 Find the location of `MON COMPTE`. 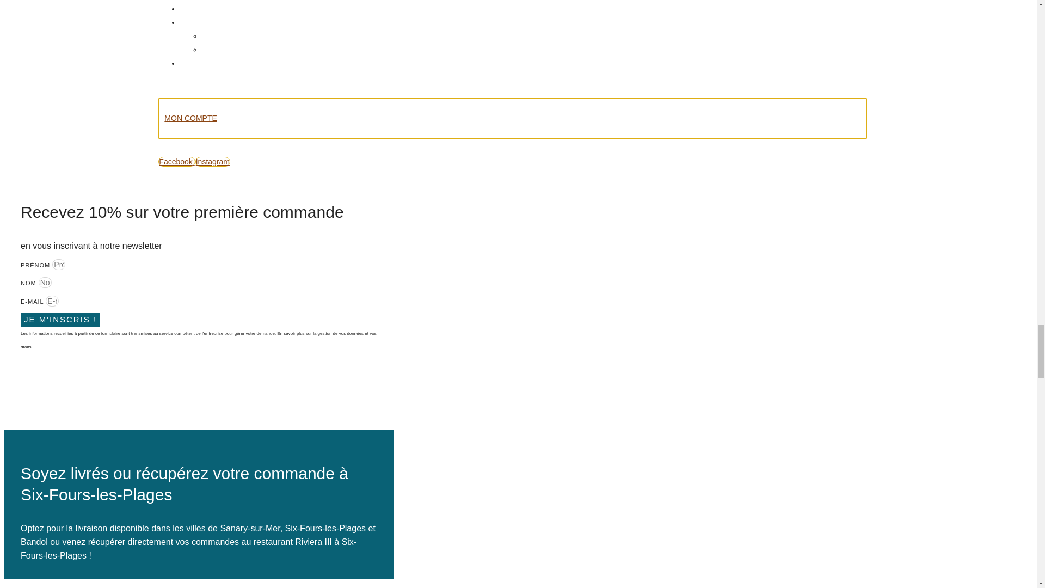

MON COMPTE is located at coordinates (513, 118).